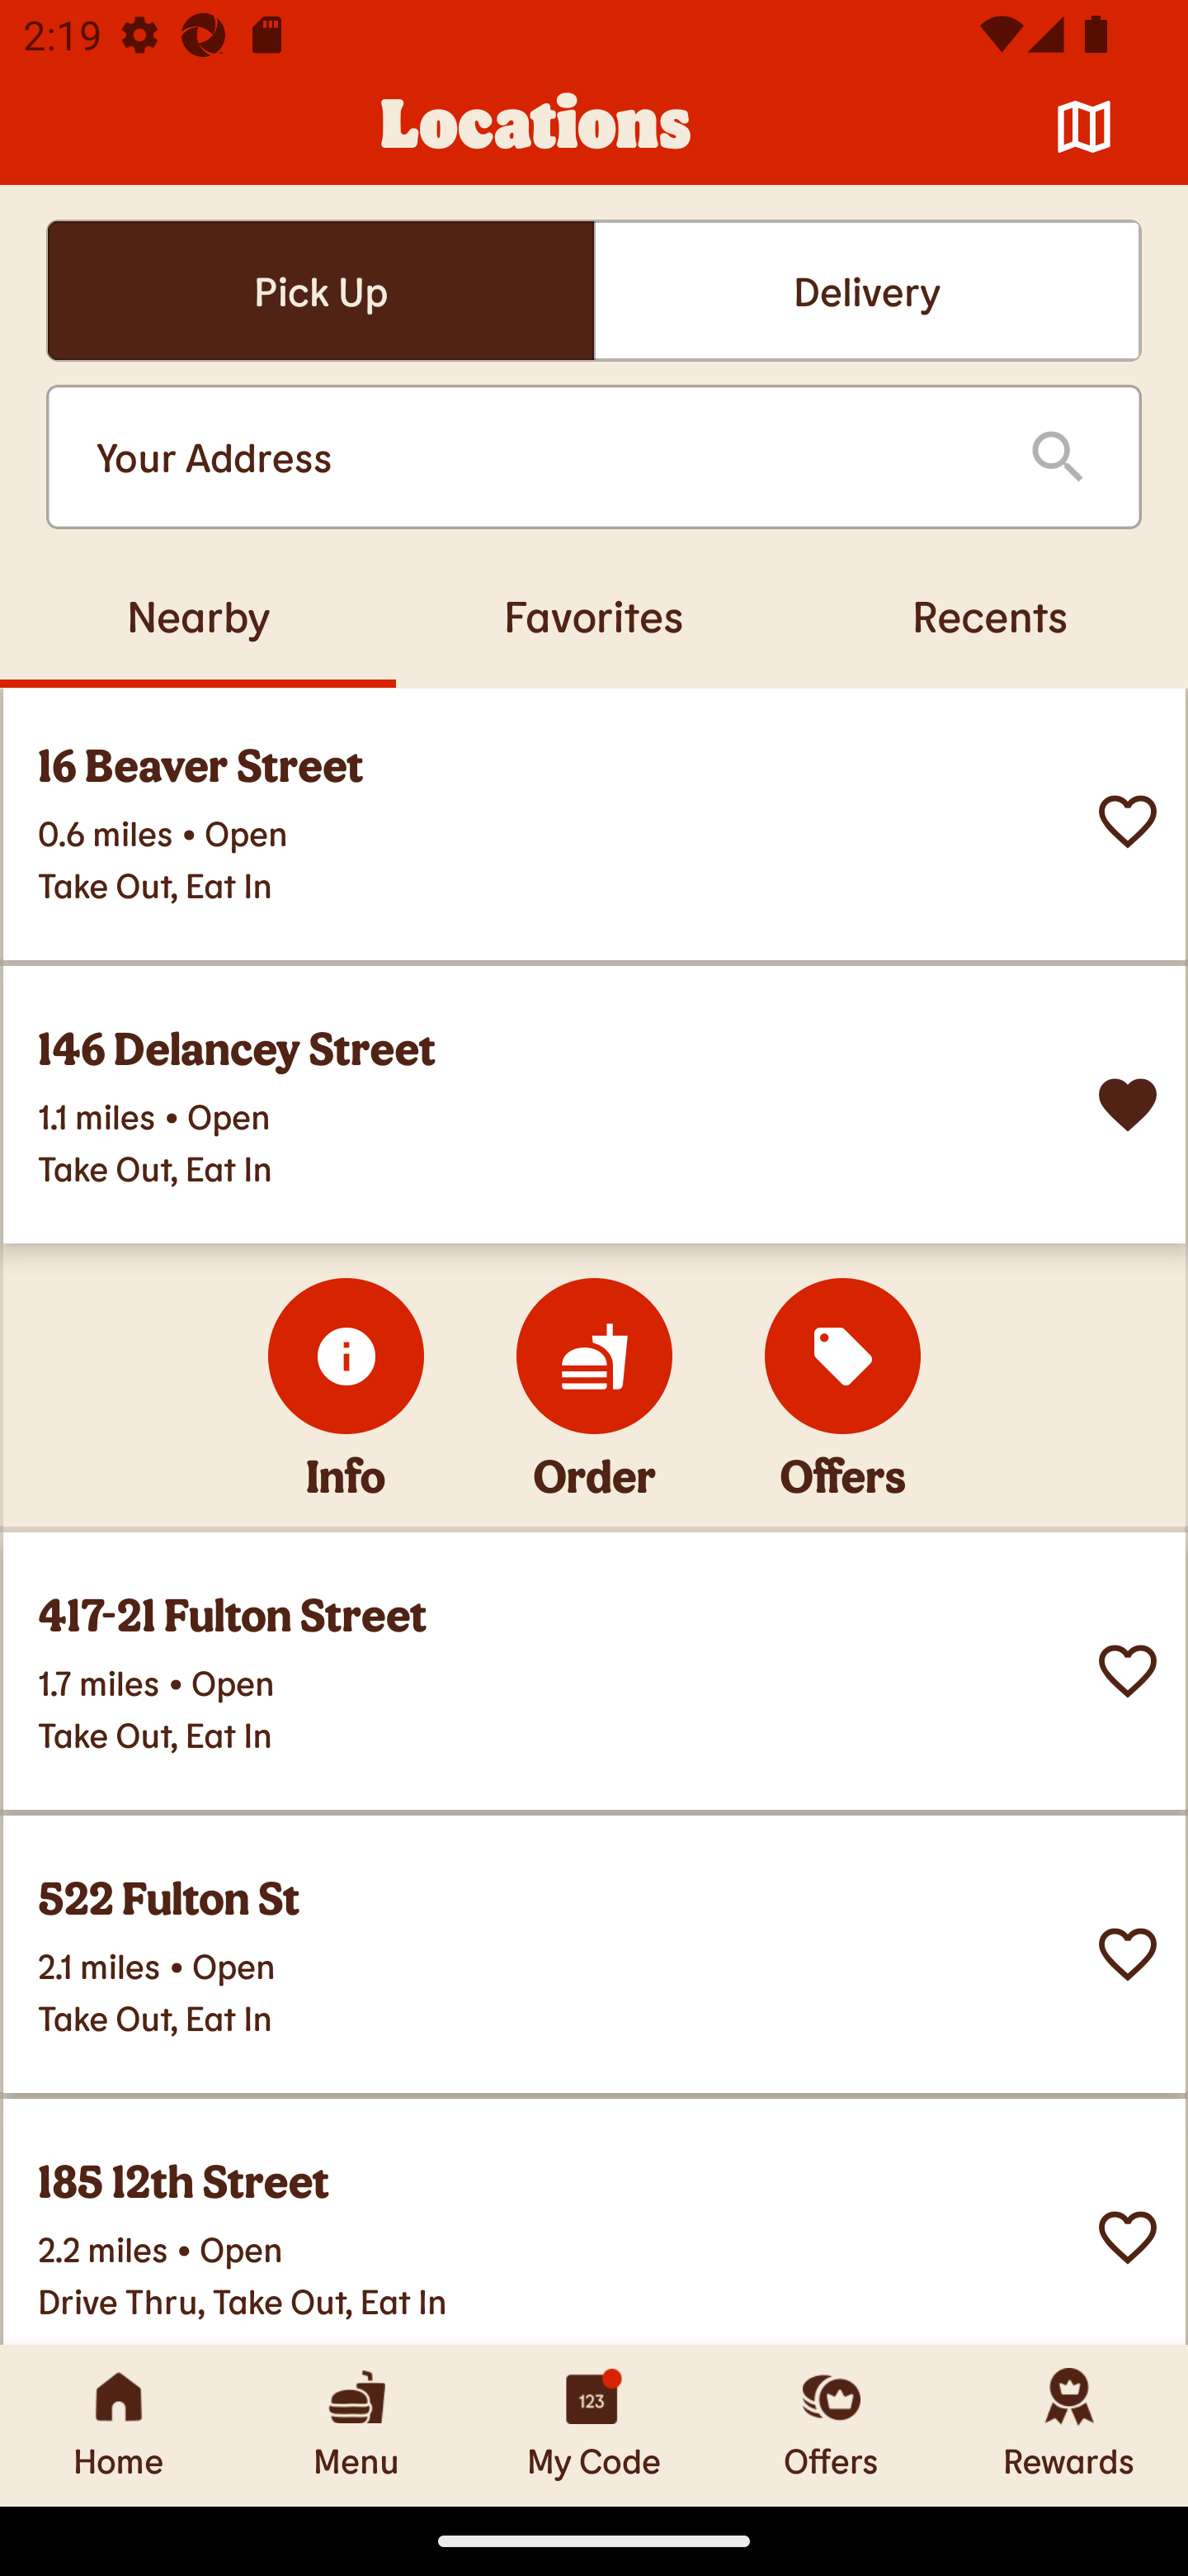 Image resolution: width=1188 pixels, height=2576 pixels. Describe the element at coordinates (867, 291) in the screenshot. I see `Delivery Delivery Delivery` at that location.